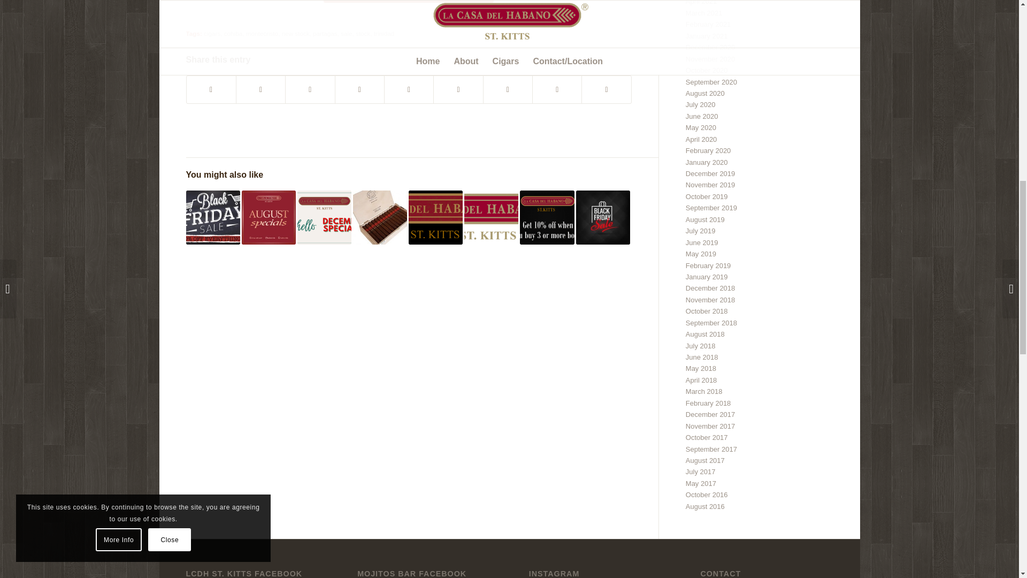 The image size is (1027, 578). Describe the element at coordinates (233, 33) in the screenshot. I see `cohiba` at that location.